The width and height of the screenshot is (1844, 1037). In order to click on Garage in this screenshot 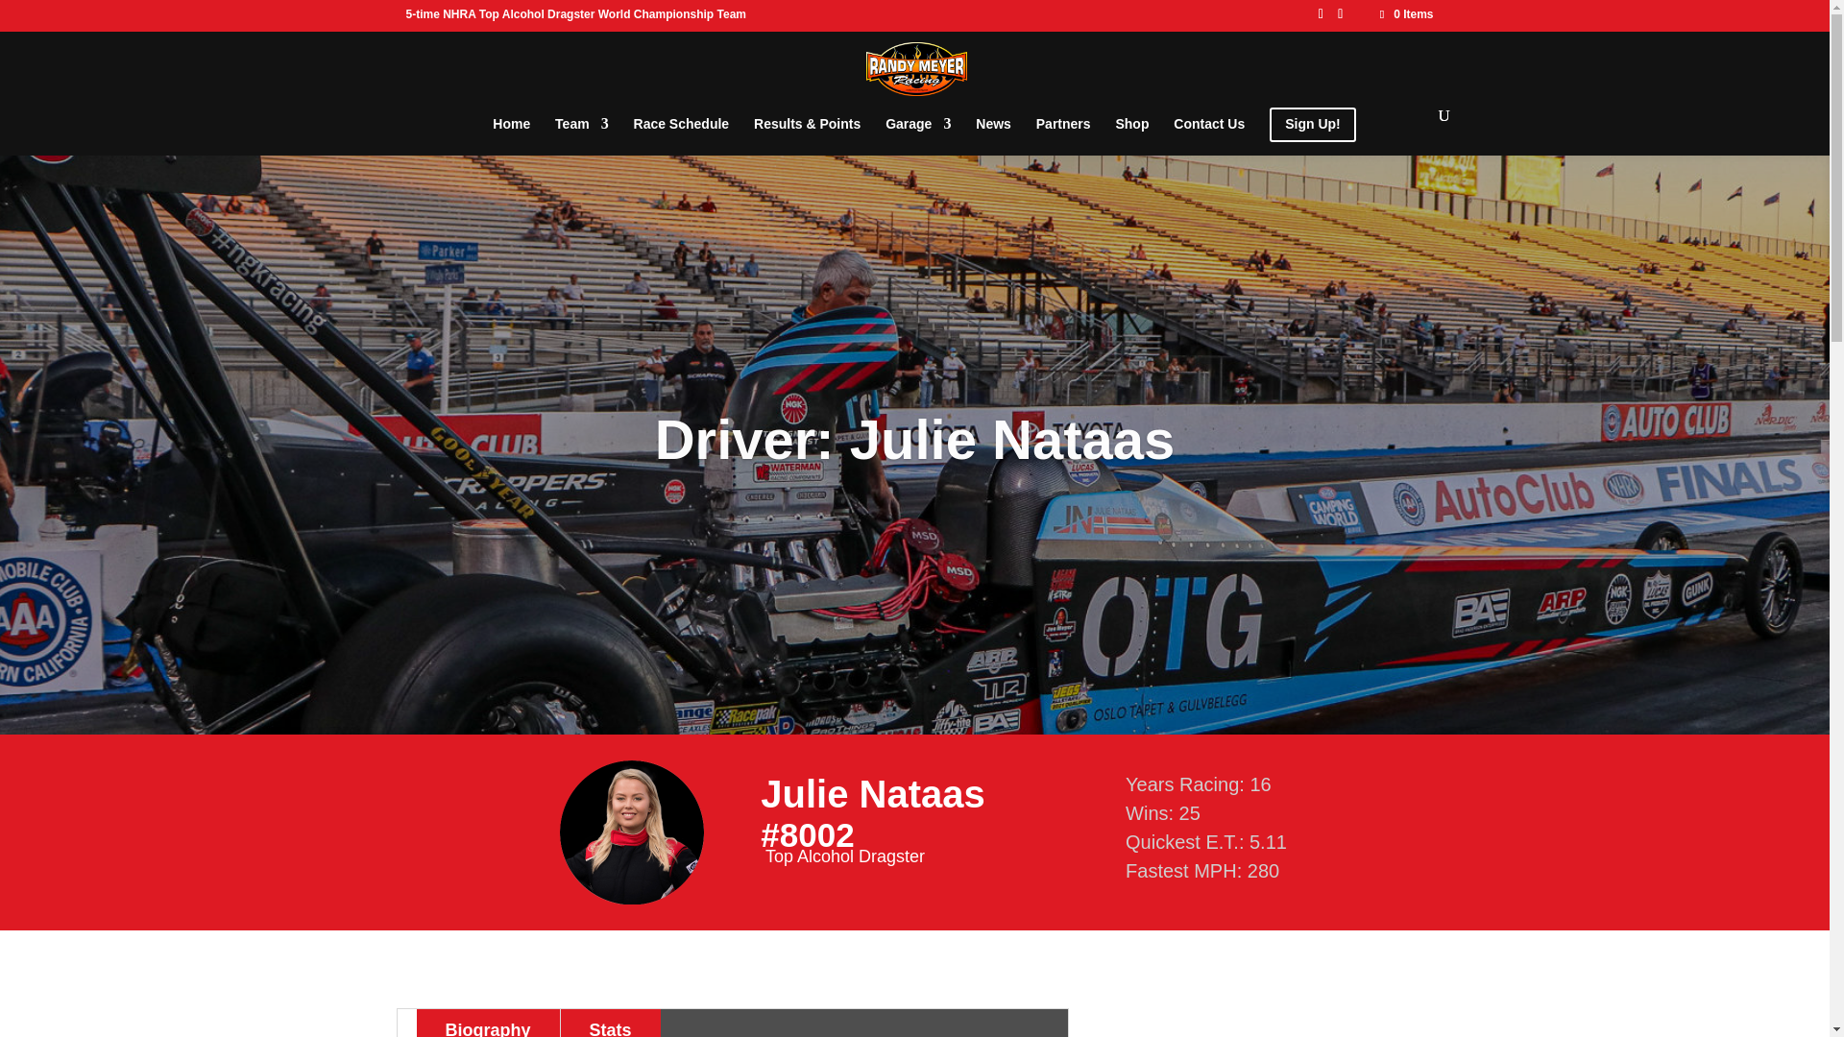, I will do `click(918, 131)`.